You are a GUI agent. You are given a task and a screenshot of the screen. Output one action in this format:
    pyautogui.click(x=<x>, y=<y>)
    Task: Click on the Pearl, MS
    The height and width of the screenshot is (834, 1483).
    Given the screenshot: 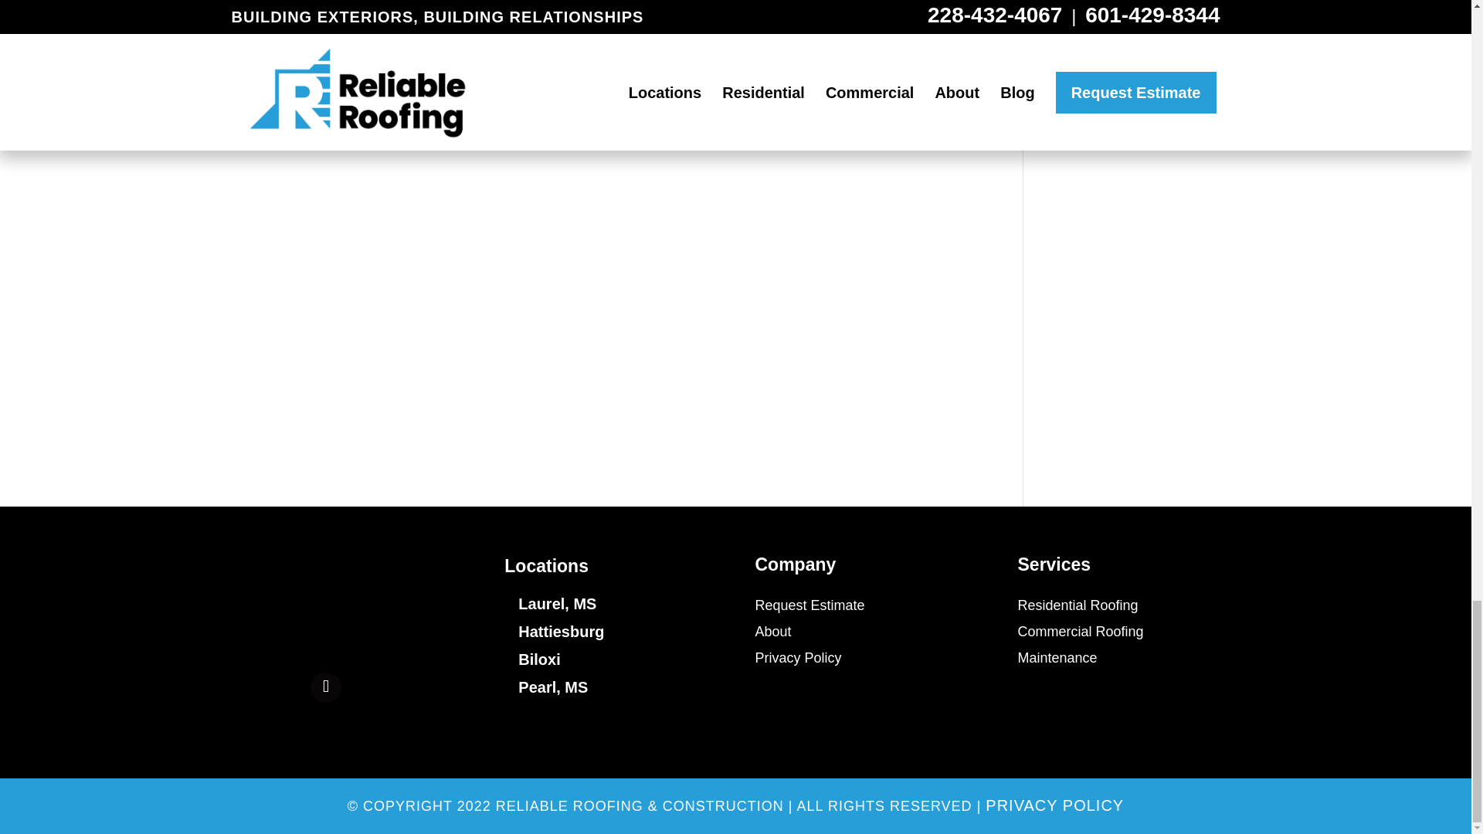 What is the action you would take?
    pyautogui.click(x=552, y=687)
    